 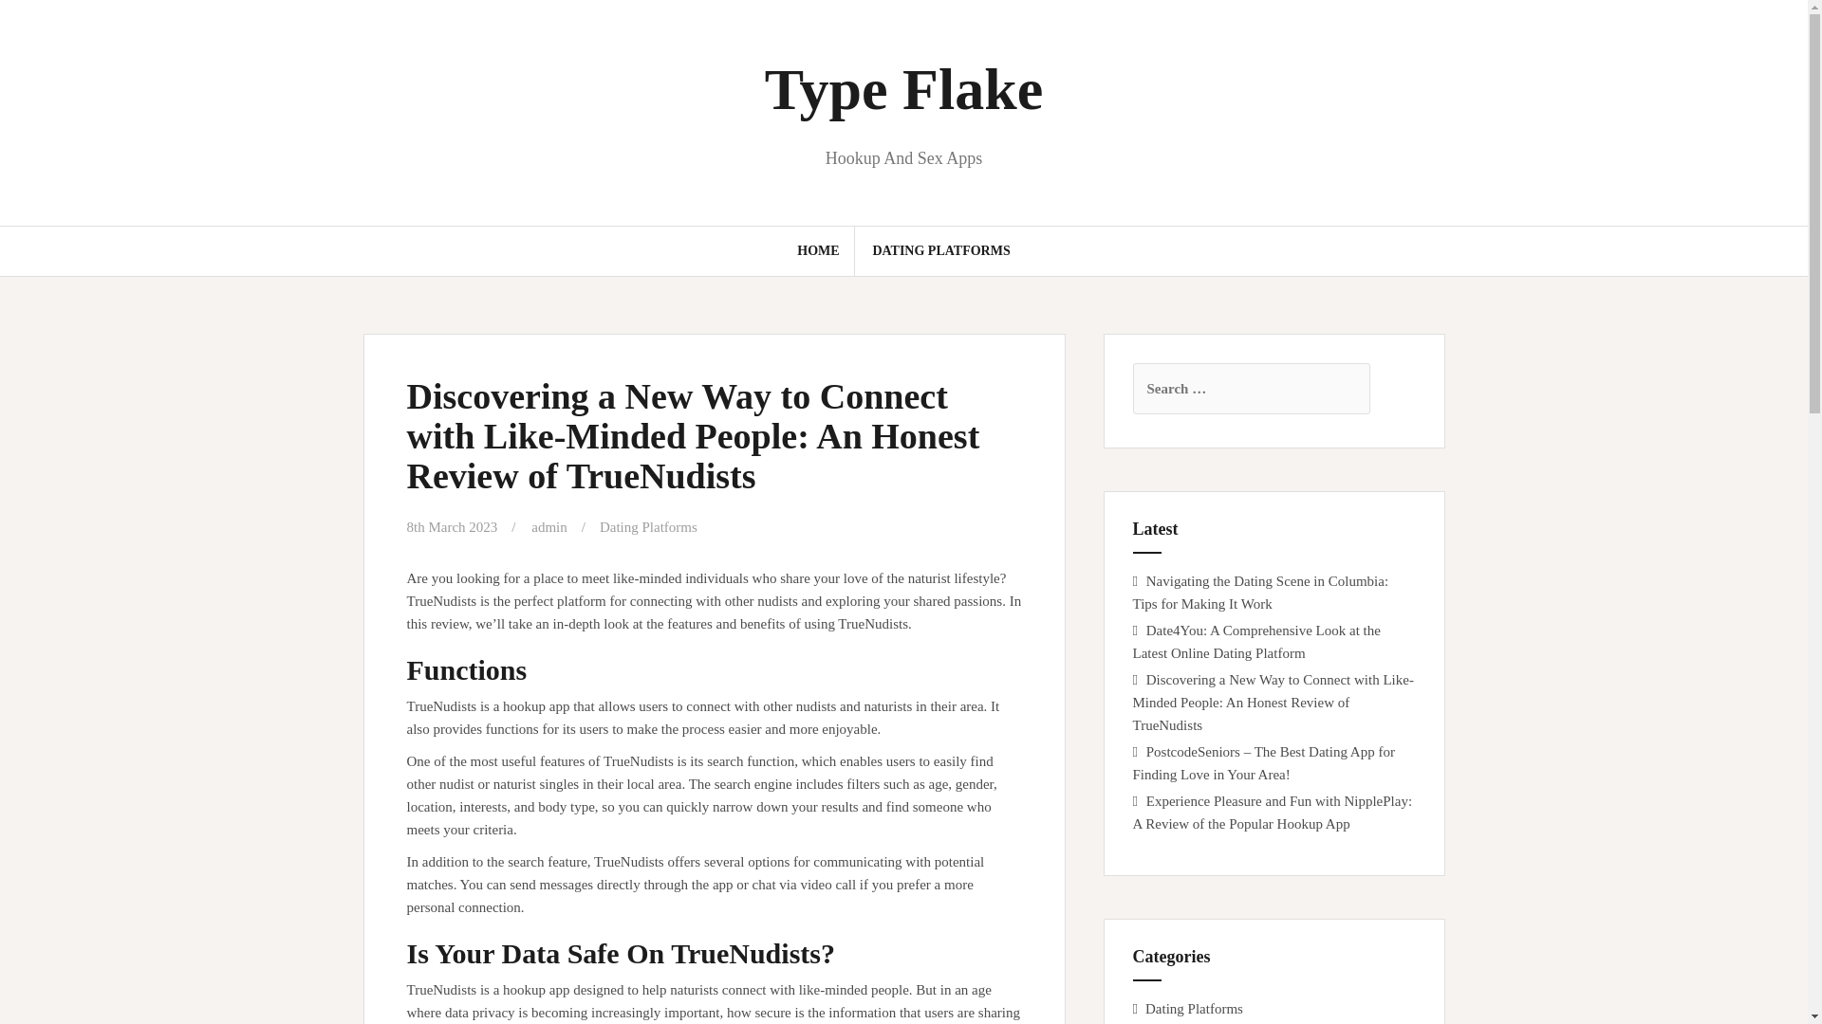 What do you see at coordinates (903, 89) in the screenshot?
I see `Type Flake` at bounding box center [903, 89].